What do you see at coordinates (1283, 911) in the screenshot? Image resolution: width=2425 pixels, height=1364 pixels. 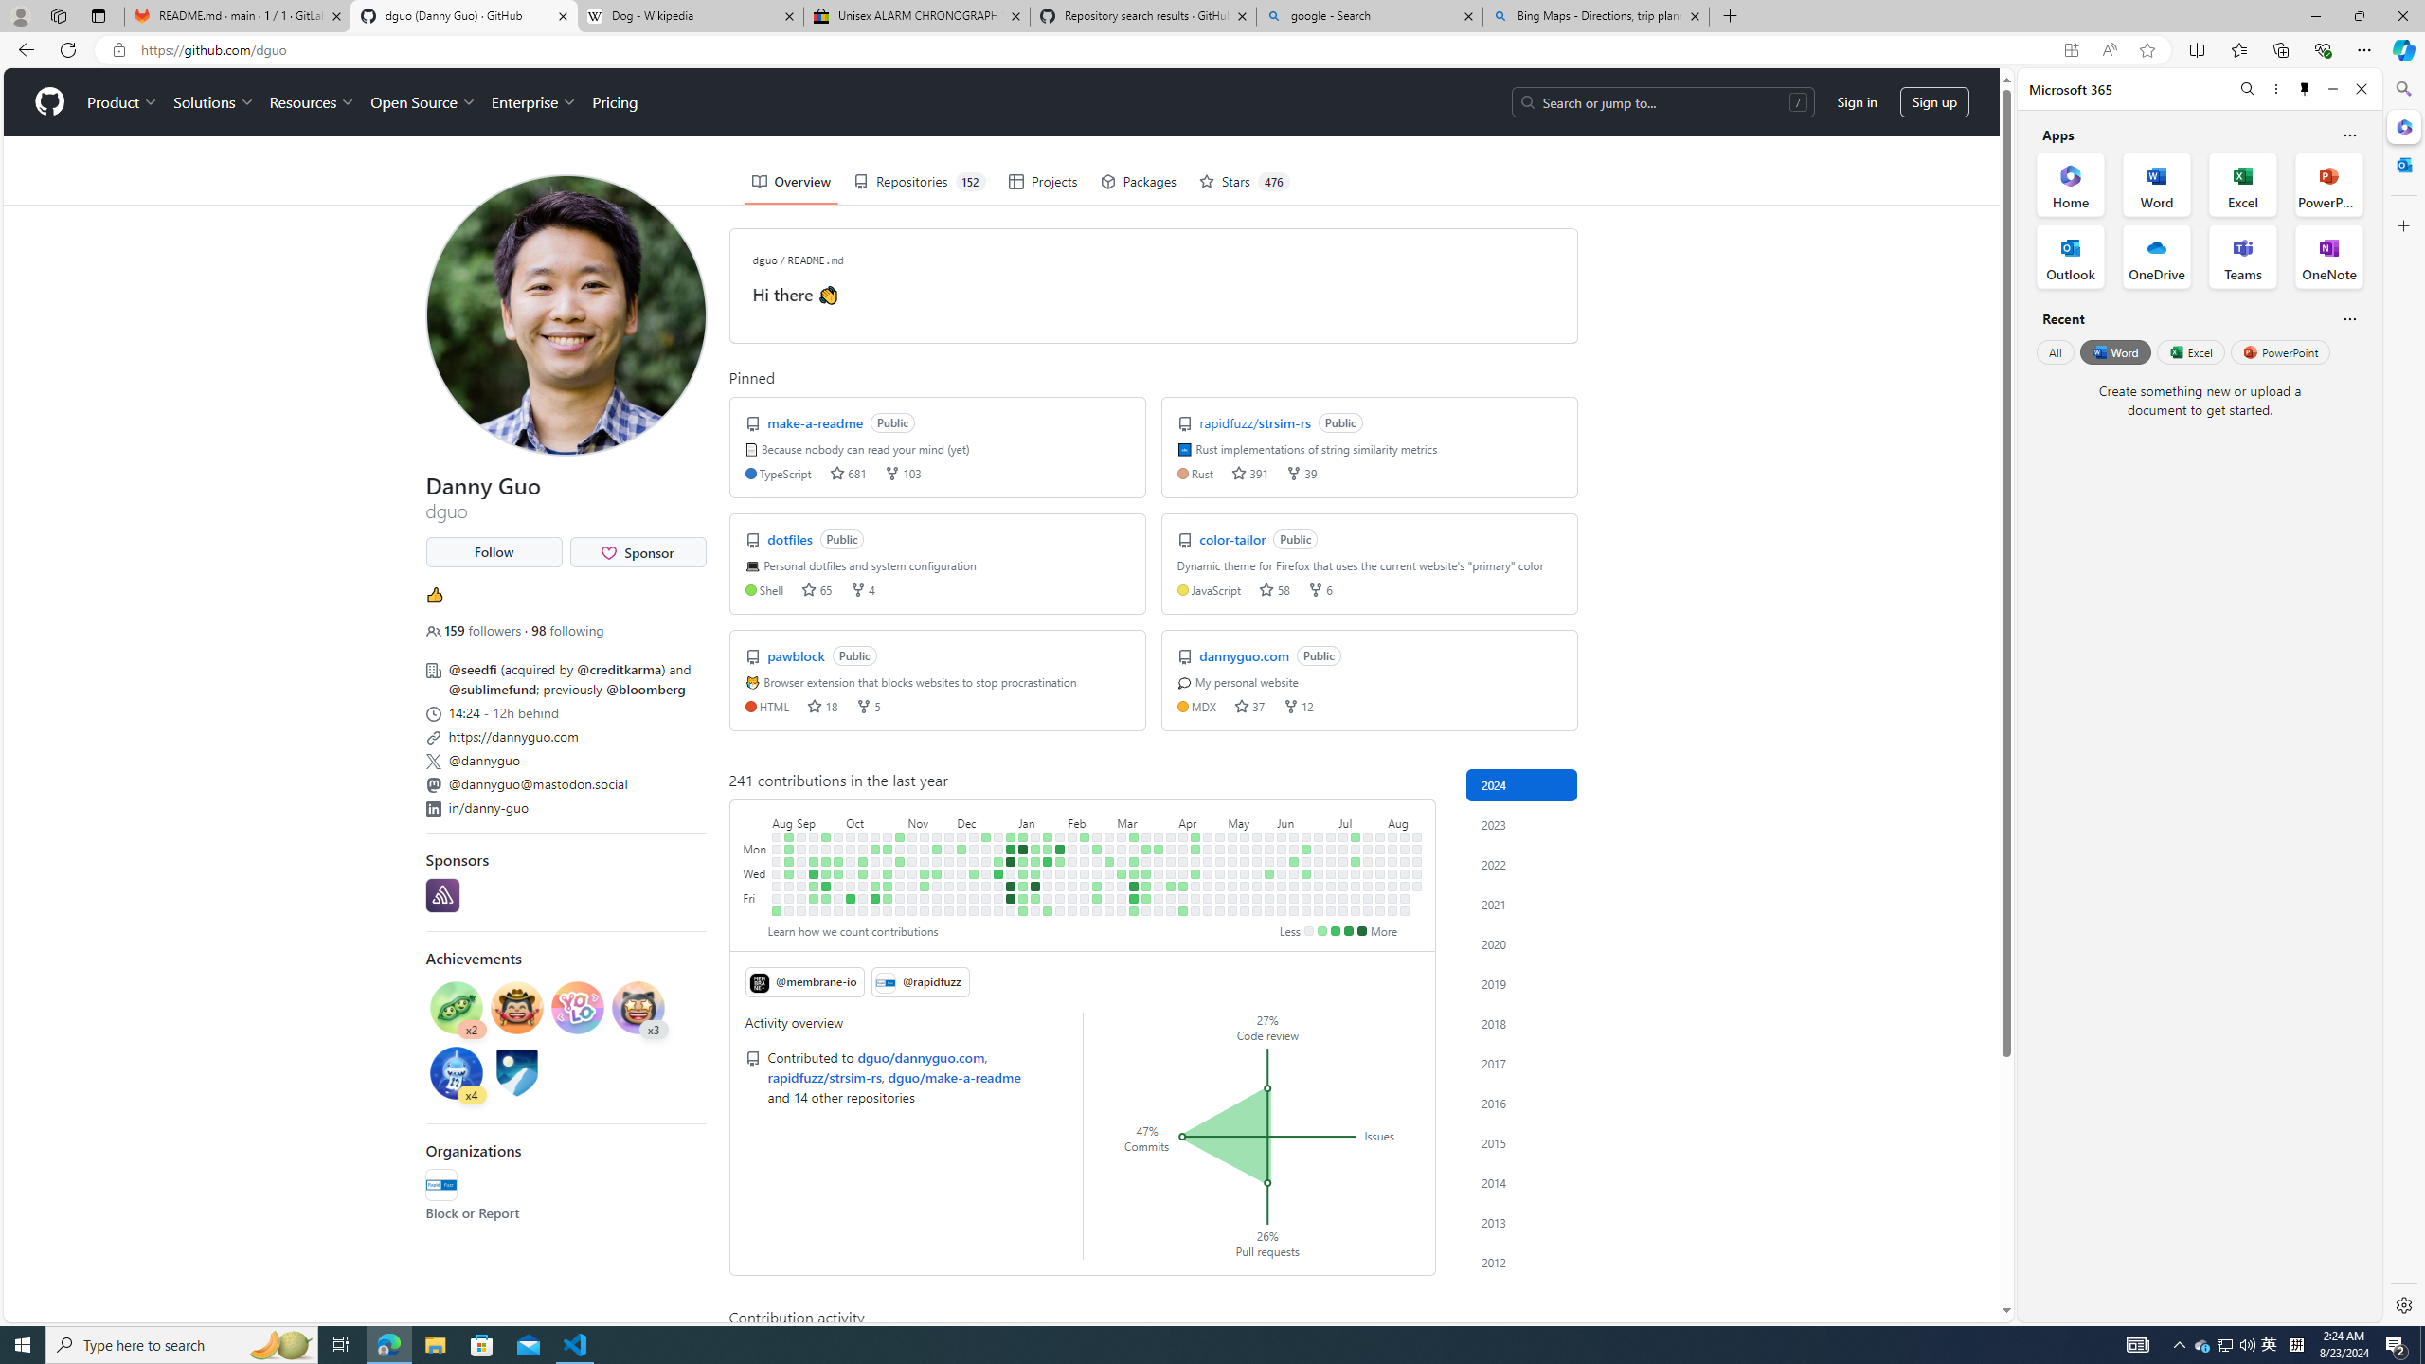 I see `No contributions on June 8th.` at bounding box center [1283, 911].